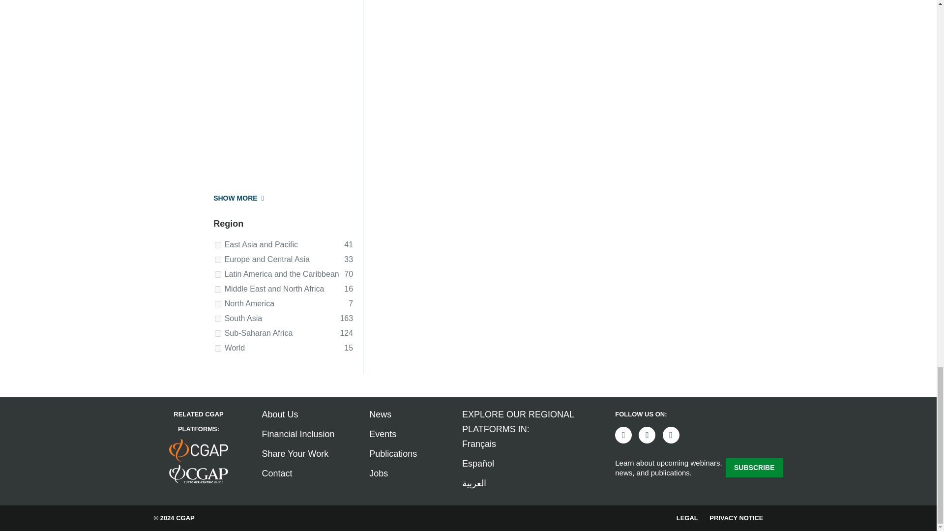 Image resolution: width=944 pixels, height=531 pixels. What do you see at coordinates (218, 260) in the screenshot?
I see `171` at bounding box center [218, 260].